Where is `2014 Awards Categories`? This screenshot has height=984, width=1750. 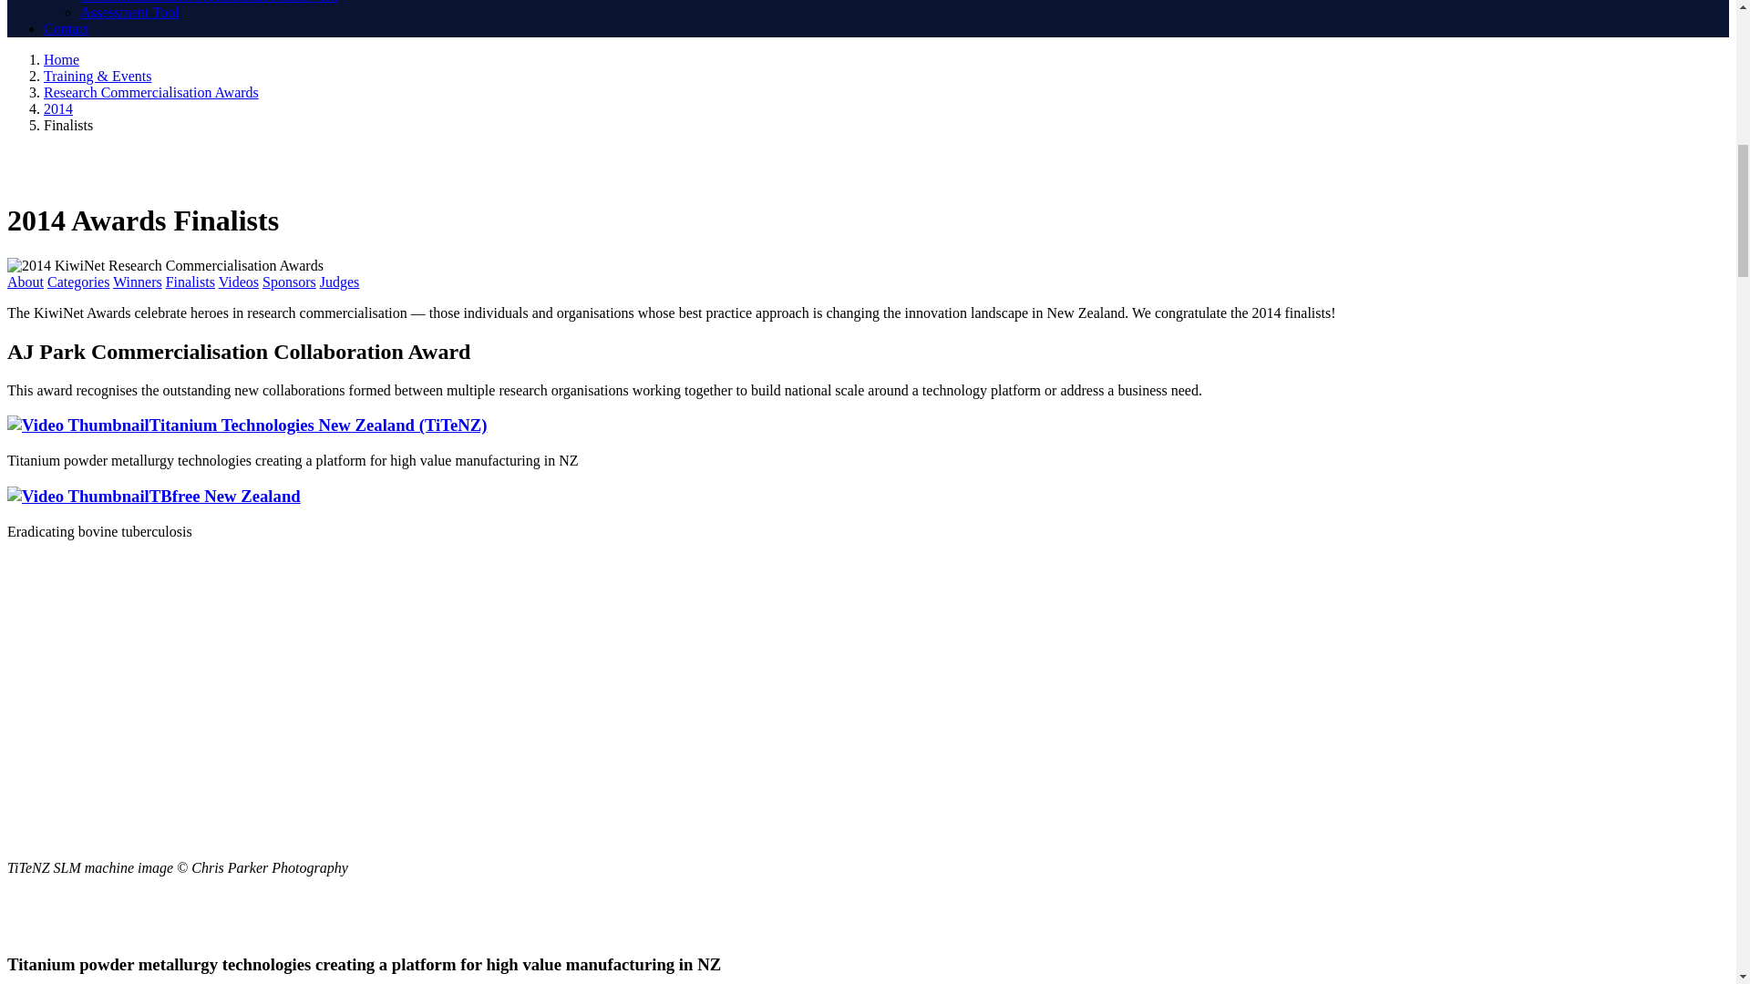 2014 Awards Categories is located at coordinates (77, 282).